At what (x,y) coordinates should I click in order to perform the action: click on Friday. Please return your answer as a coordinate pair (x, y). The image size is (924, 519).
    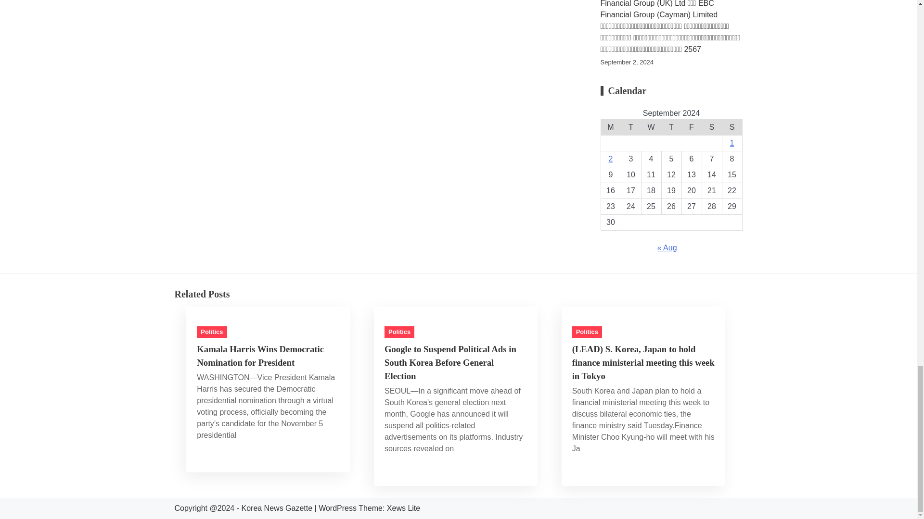
    Looking at the image, I should click on (691, 127).